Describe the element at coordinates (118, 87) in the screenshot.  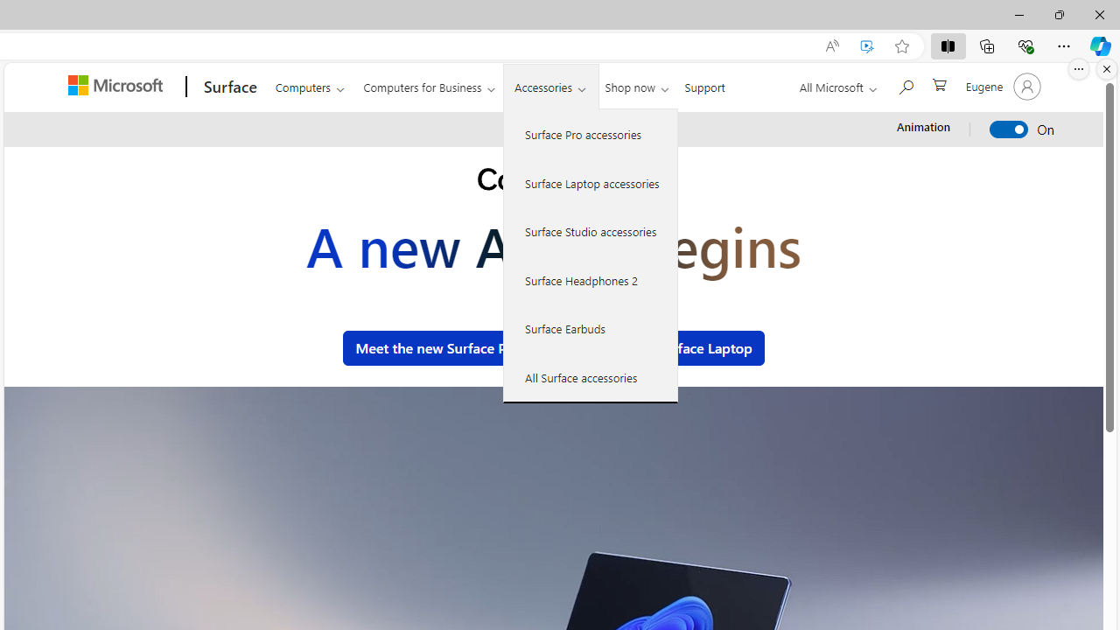
I see `Microsoft` at that location.